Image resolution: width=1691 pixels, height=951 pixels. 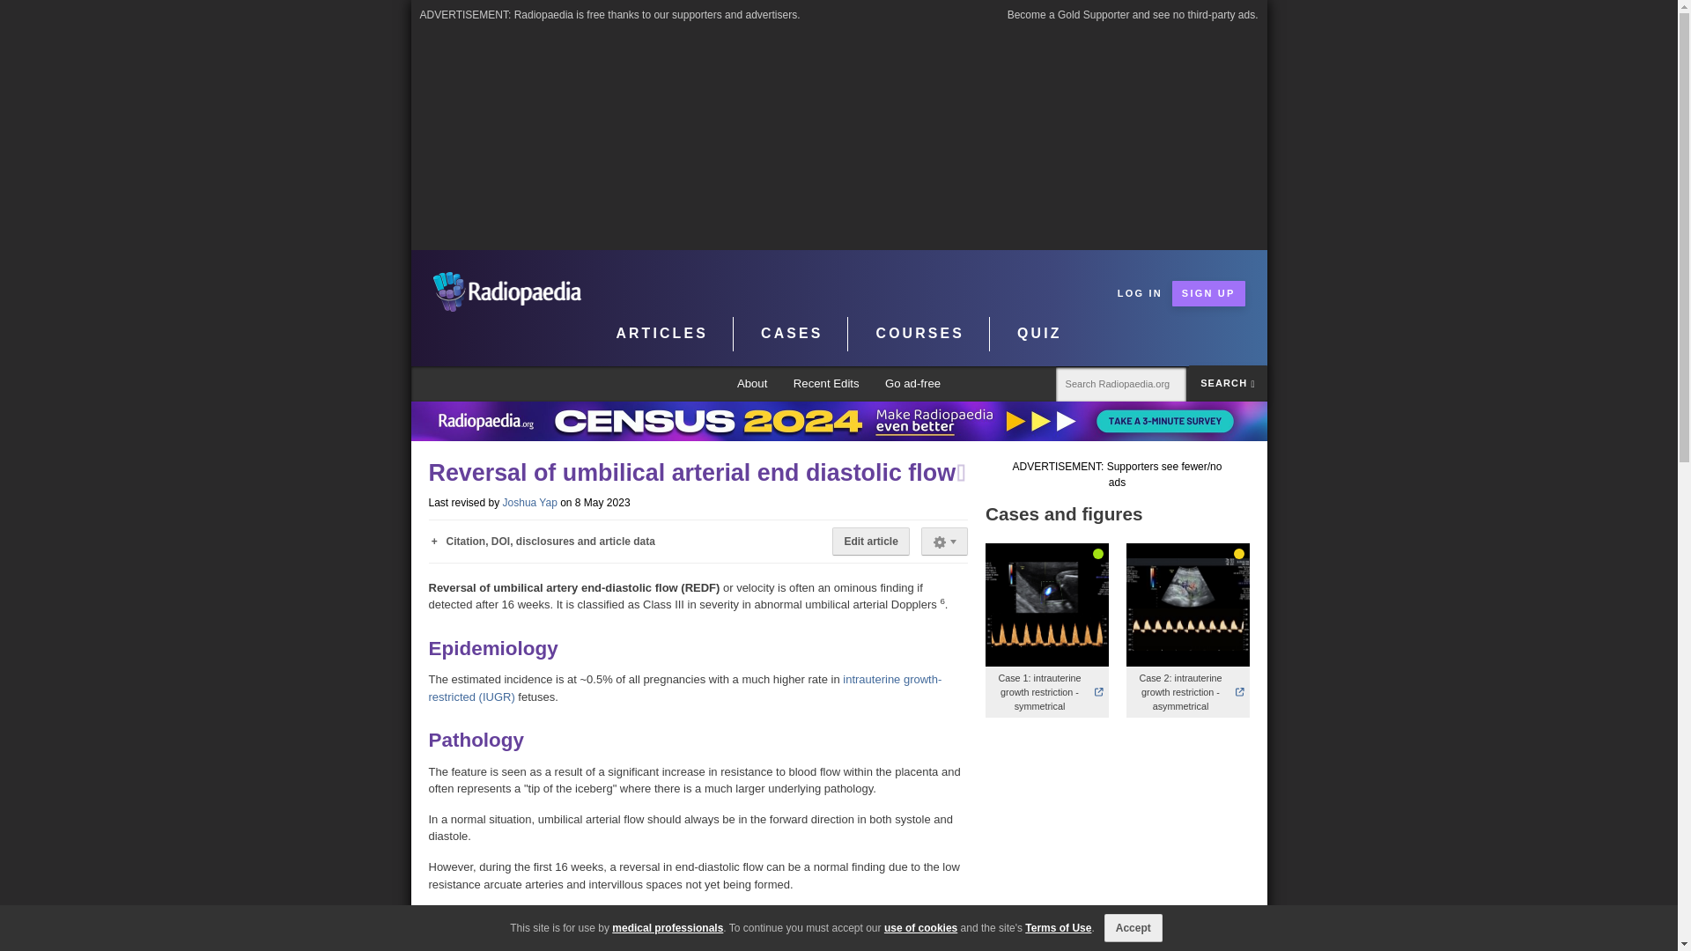 I want to click on CASES, so click(x=792, y=334).